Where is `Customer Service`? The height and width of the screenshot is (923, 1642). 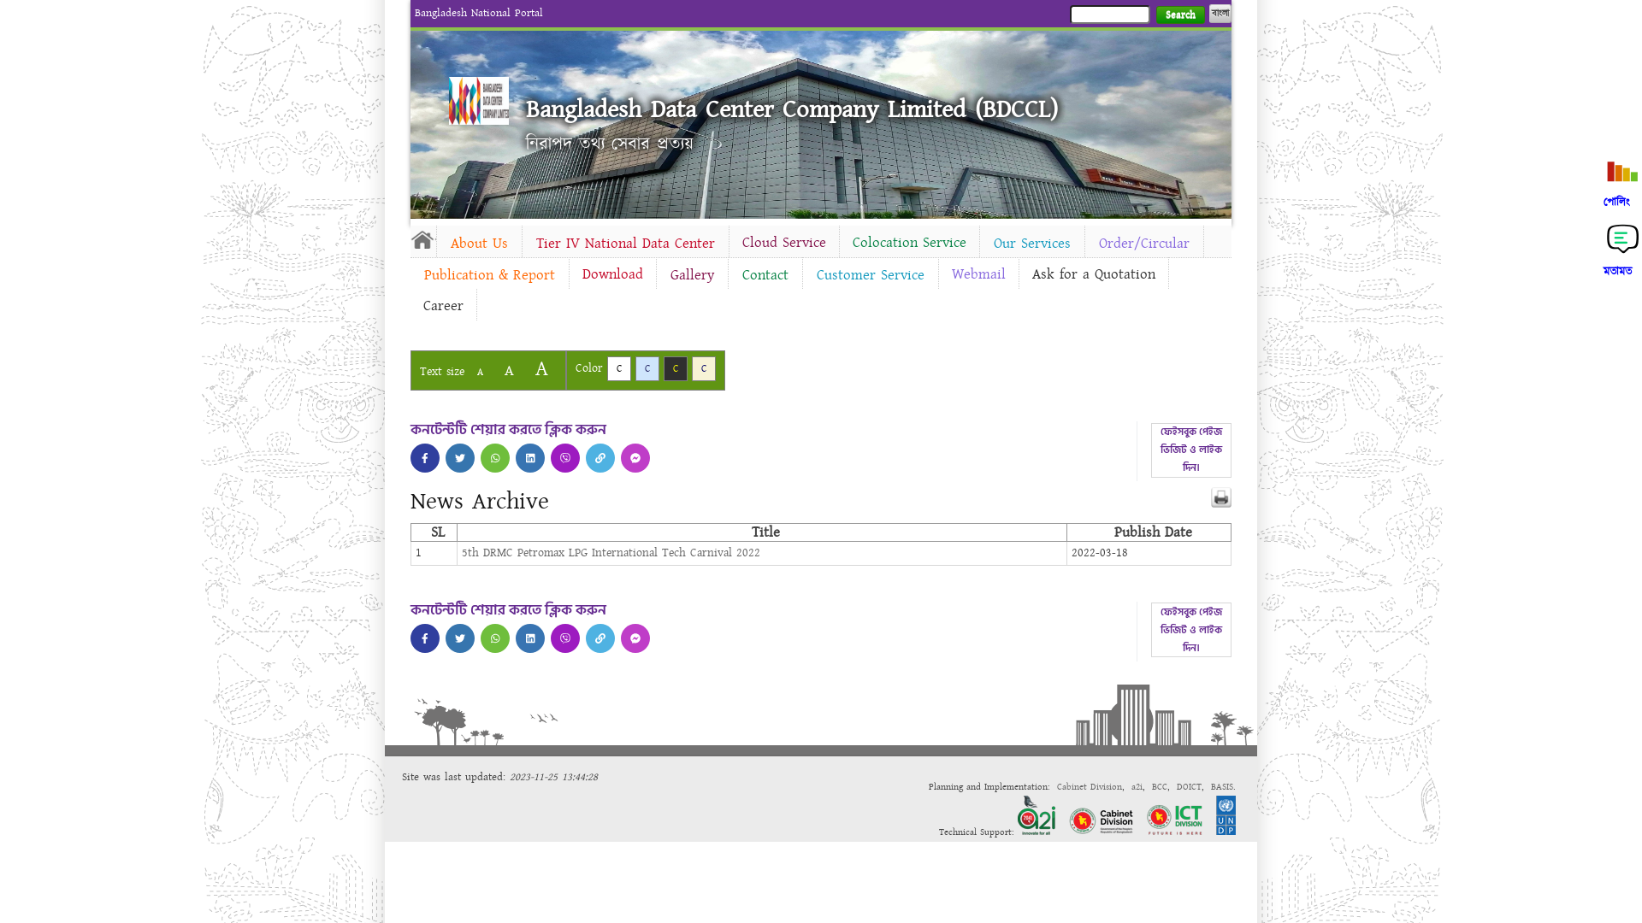 Customer Service is located at coordinates (871, 275).